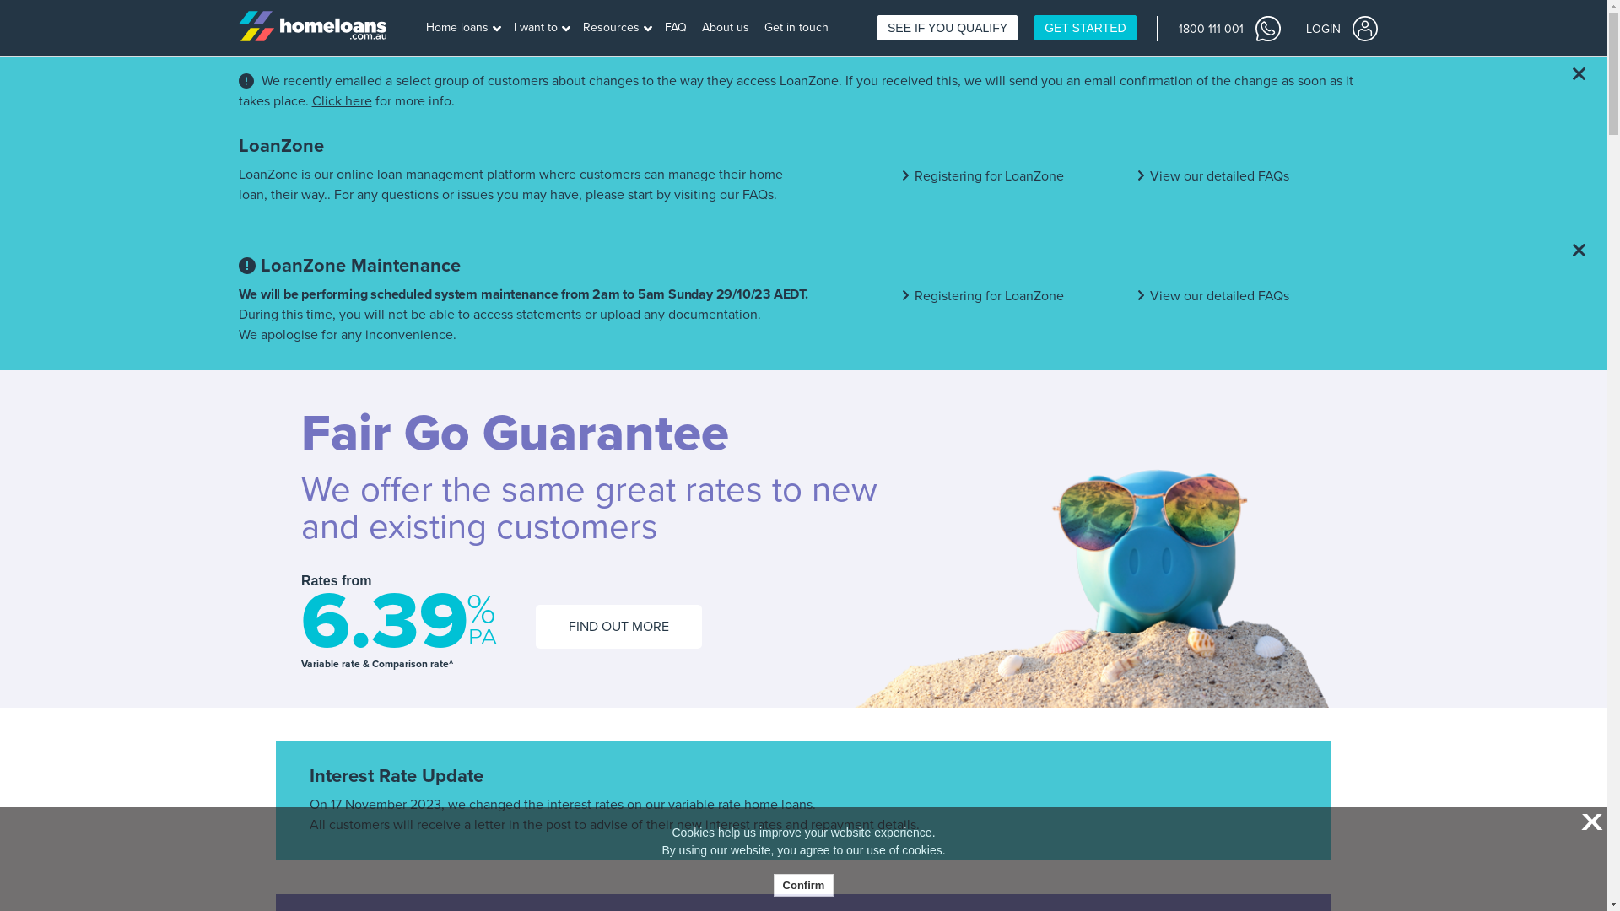 The width and height of the screenshot is (1620, 911). I want to click on View our detailed FAQs, so click(1220, 296).